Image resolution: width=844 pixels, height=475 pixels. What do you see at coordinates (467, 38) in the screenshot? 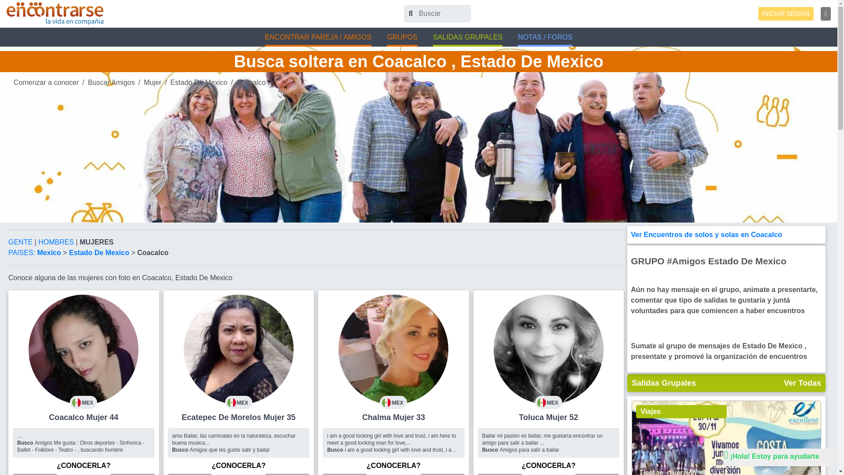
I see `SALIDAS GRUPALES` at bounding box center [467, 38].